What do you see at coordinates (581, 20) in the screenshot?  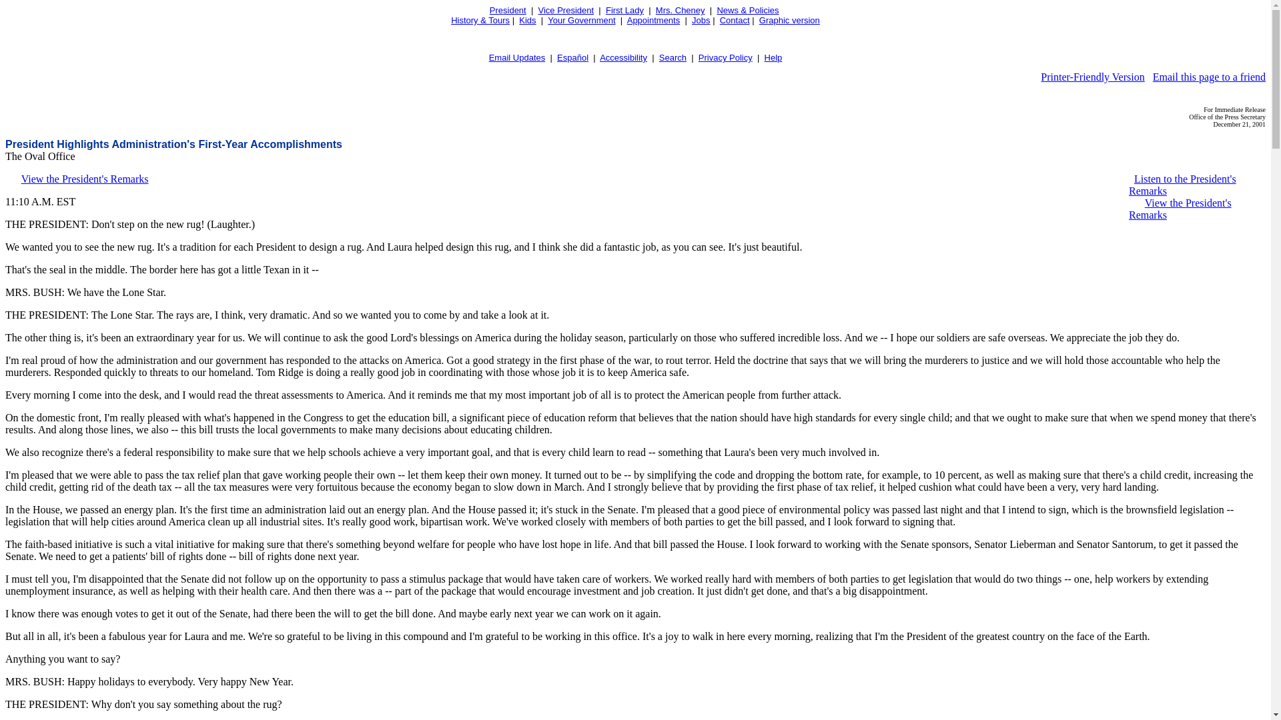 I see `Your Government` at bounding box center [581, 20].